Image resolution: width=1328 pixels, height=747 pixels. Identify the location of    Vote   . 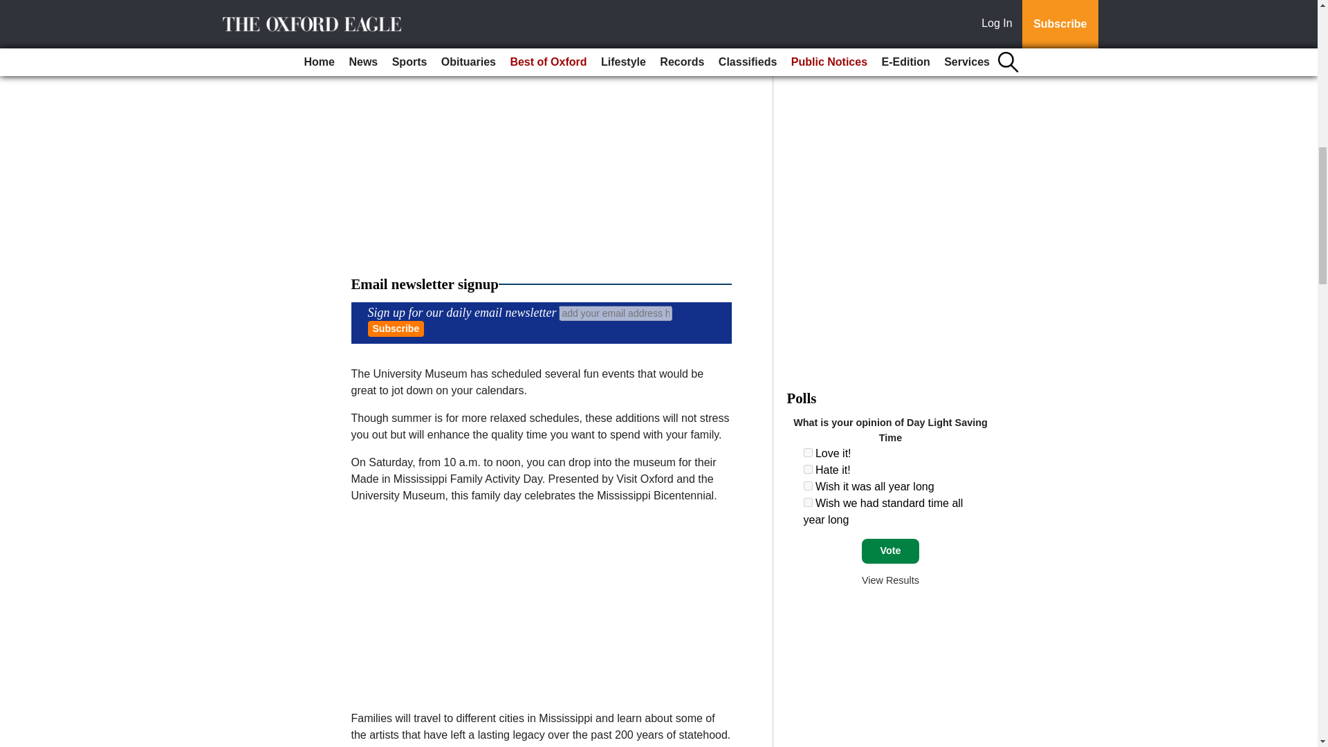
(890, 551).